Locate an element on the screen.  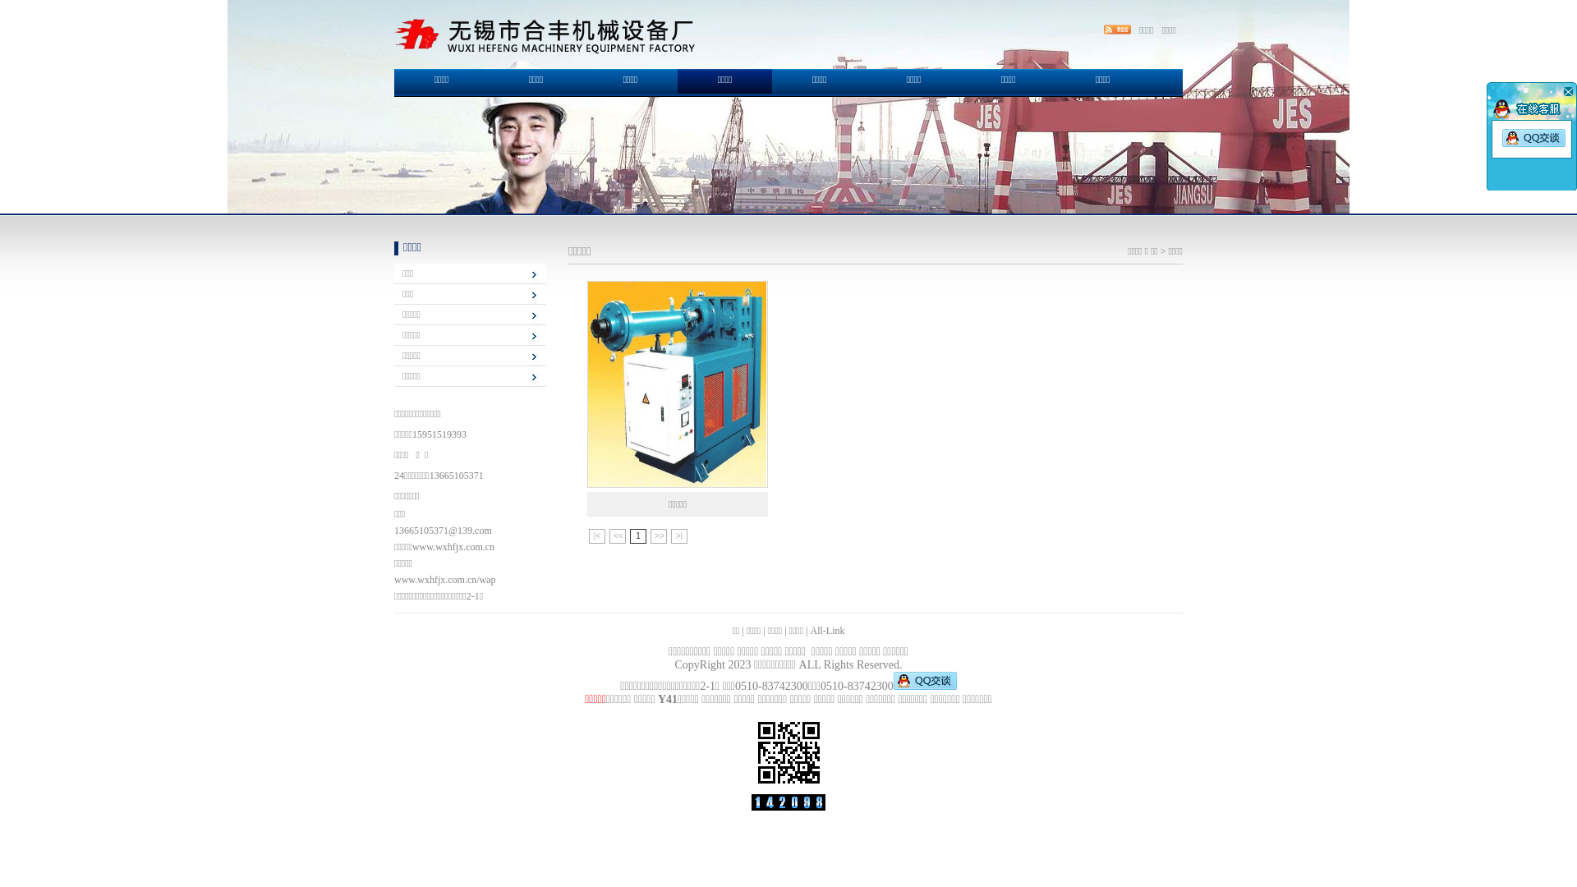
All-Link is located at coordinates (827, 631).